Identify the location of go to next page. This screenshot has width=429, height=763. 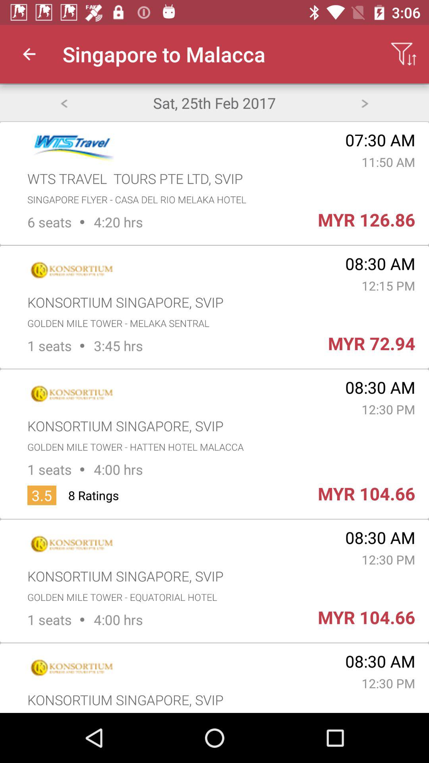
(365, 103).